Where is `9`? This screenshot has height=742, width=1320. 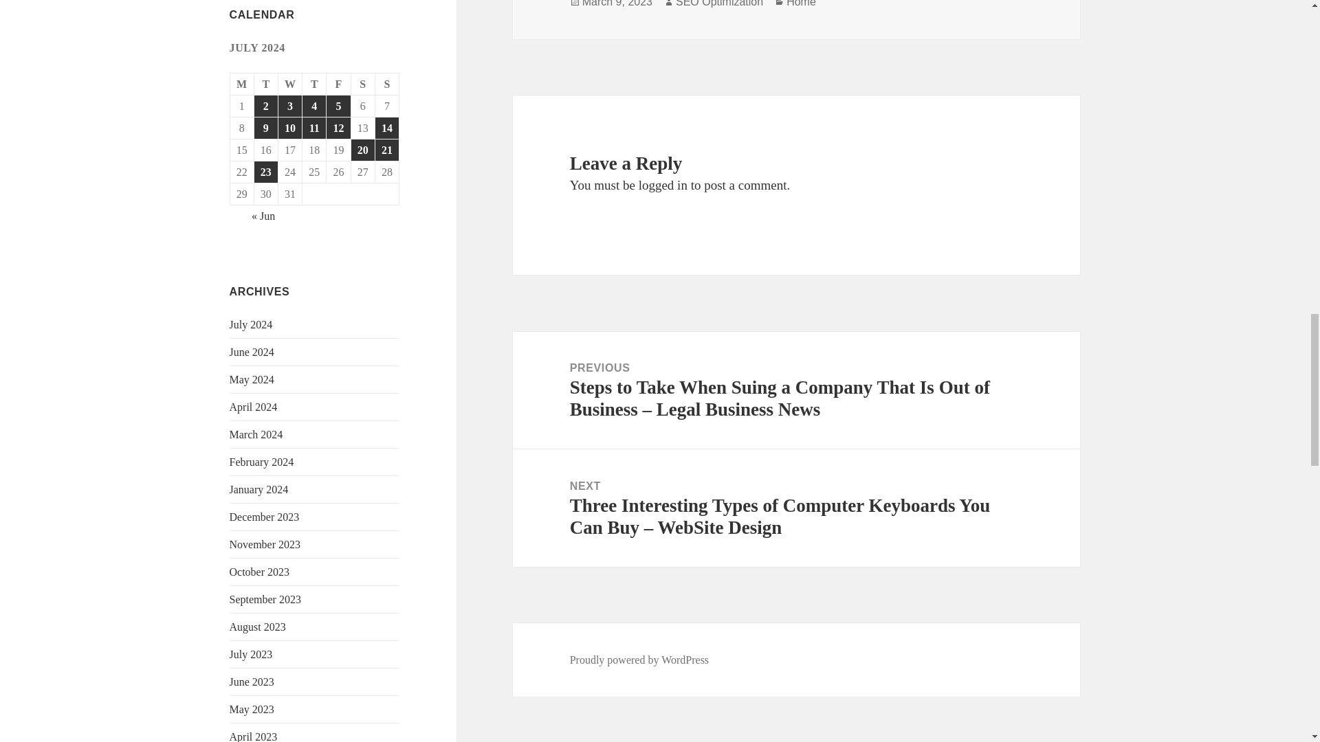 9 is located at coordinates (265, 128).